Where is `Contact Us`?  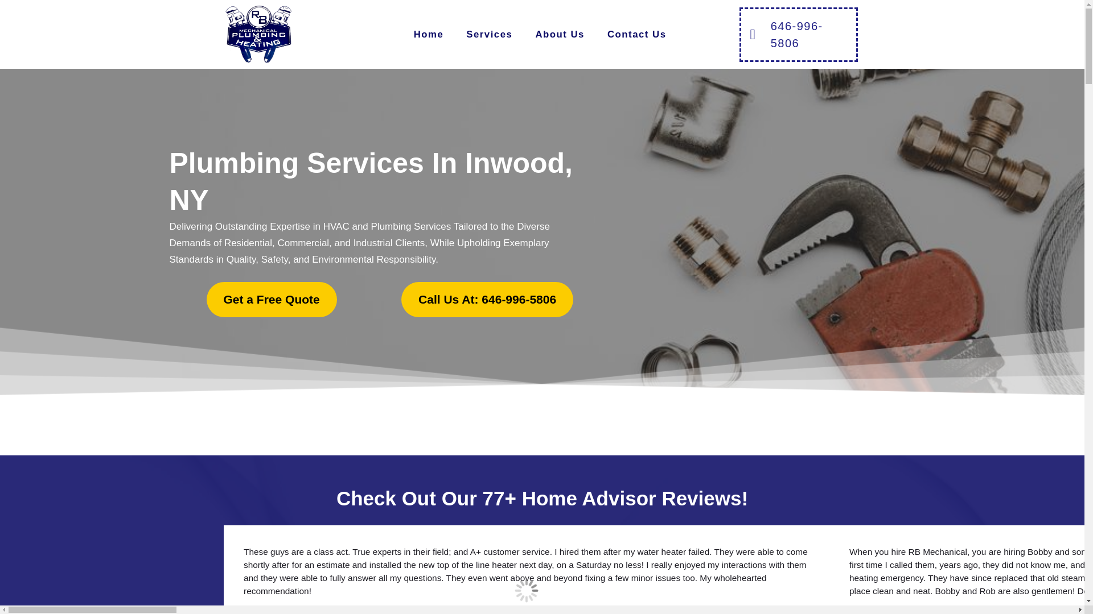
Contact Us is located at coordinates (636, 34).